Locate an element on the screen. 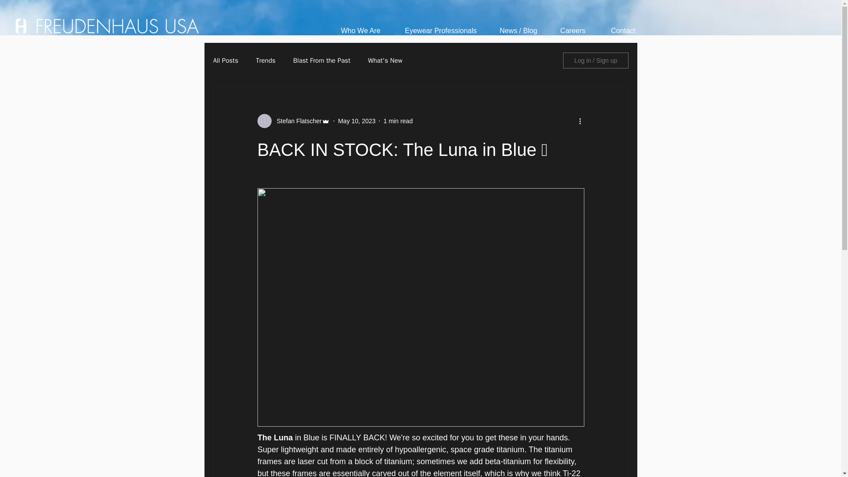 Image resolution: width=848 pixels, height=477 pixels. Contact is located at coordinates (617, 30).